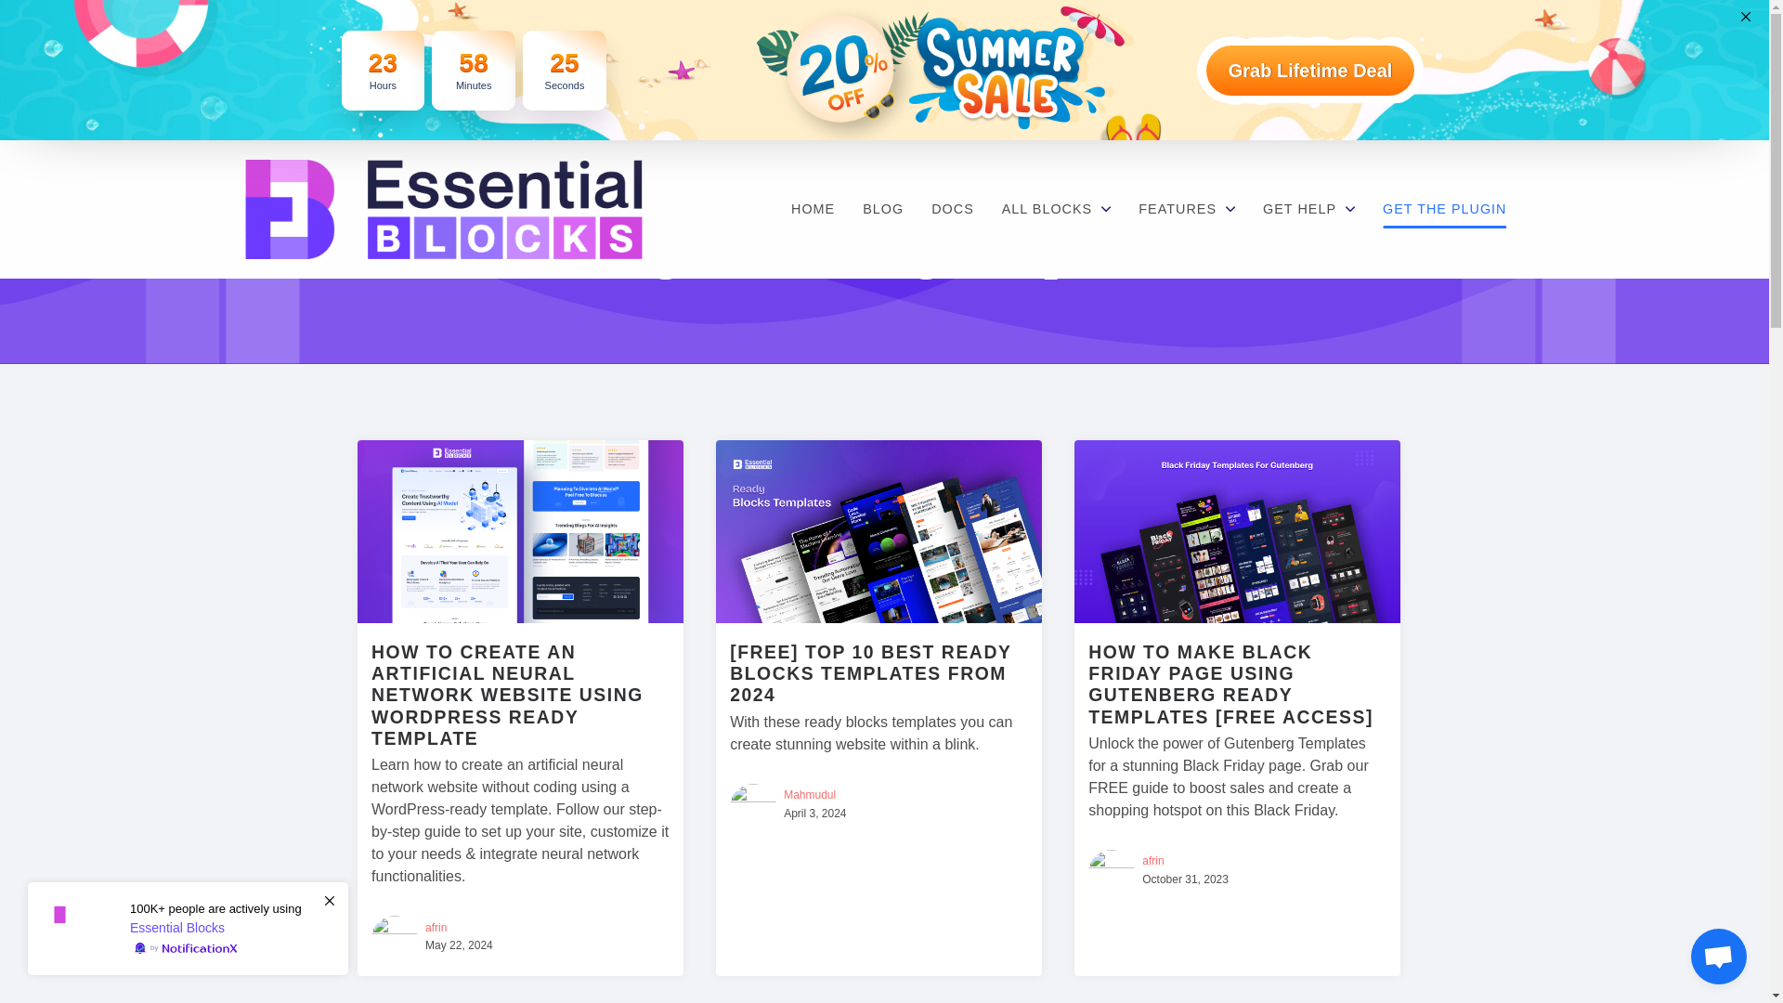 This screenshot has width=1783, height=1003. I want to click on DOCS, so click(953, 210).